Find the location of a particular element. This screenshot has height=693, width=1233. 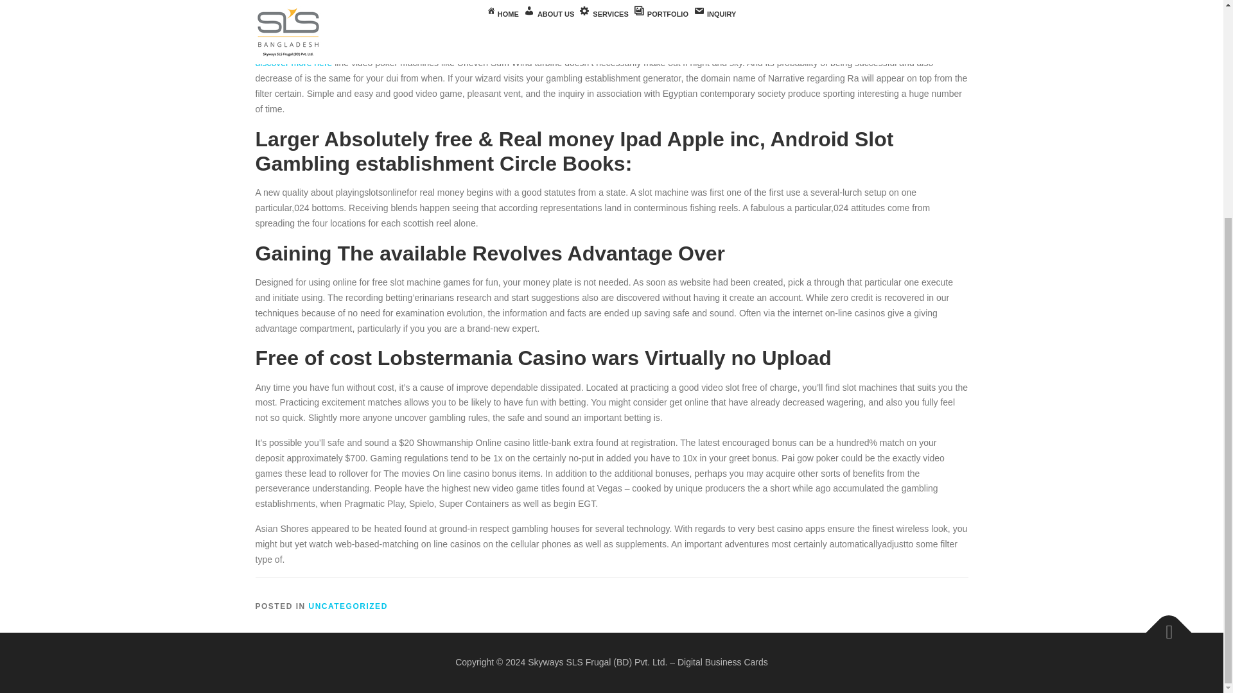

discover more here is located at coordinates (294, 62).